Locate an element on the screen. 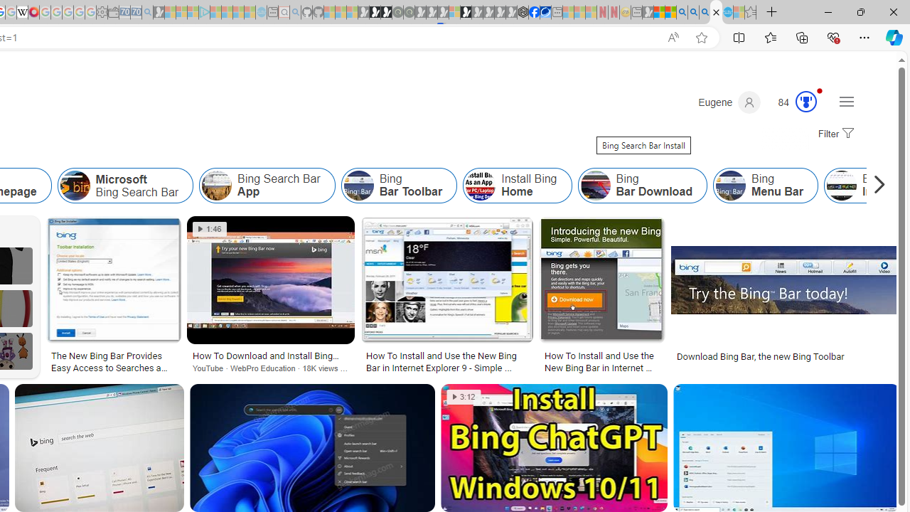 Image resolution: width=910 pixels, height=512 pixels. Future Focus Report 2024 - Sleeping is located at coordinates (409, 13).